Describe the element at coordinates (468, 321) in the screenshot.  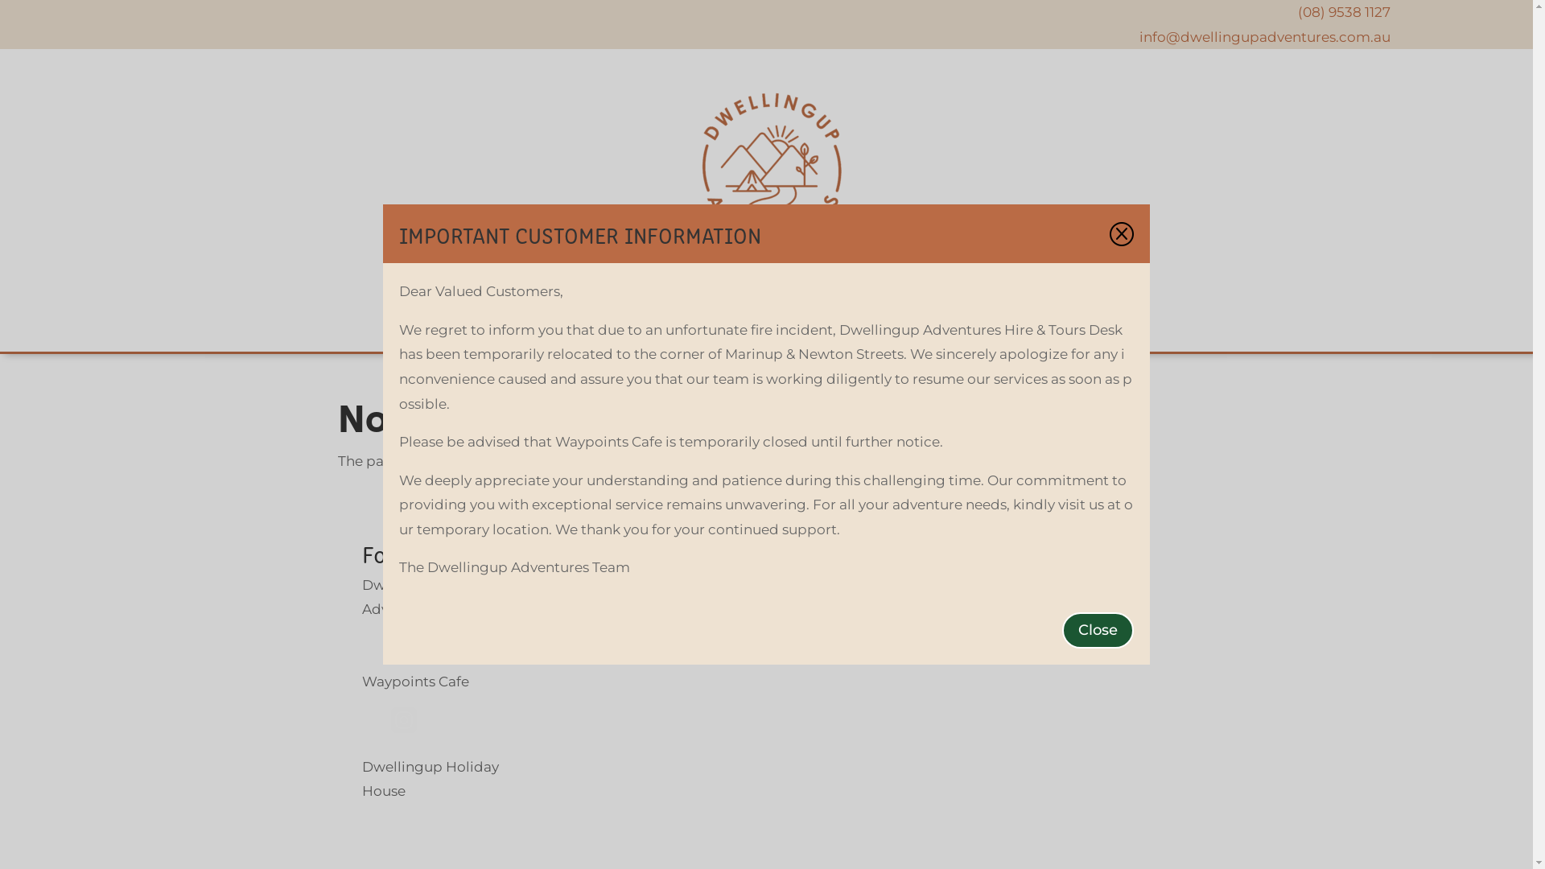
I see `Home` at that location.